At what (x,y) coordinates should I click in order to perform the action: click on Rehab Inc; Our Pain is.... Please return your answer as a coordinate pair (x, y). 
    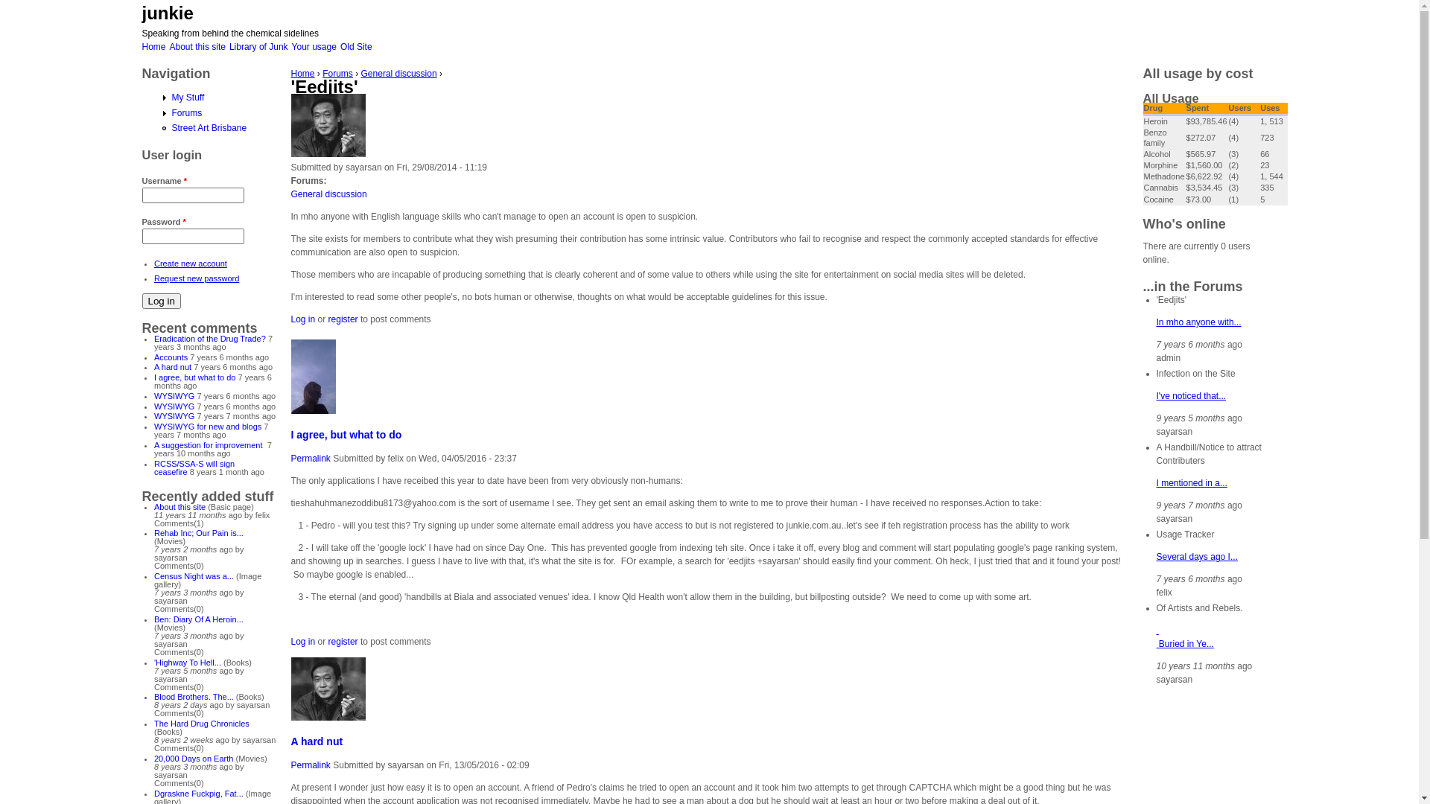
    Looking at the image, I should click on (199, 533).